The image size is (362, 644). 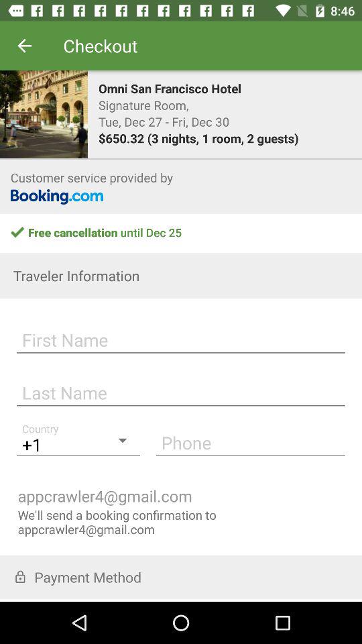 I want to click on press the icon above +1, so click(x=181, y=390).